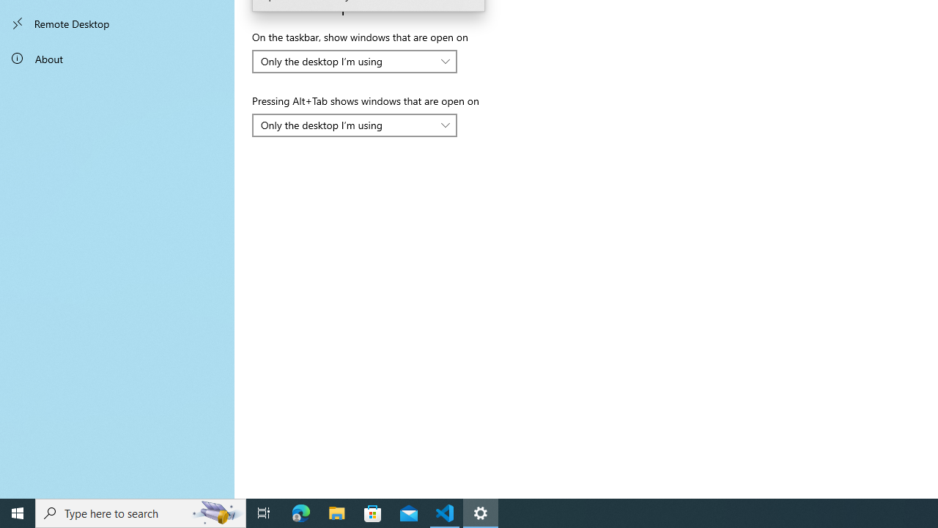  Describe the element at coordinates (337, 513) in the screenshot. I see `File Explorer` at that location.